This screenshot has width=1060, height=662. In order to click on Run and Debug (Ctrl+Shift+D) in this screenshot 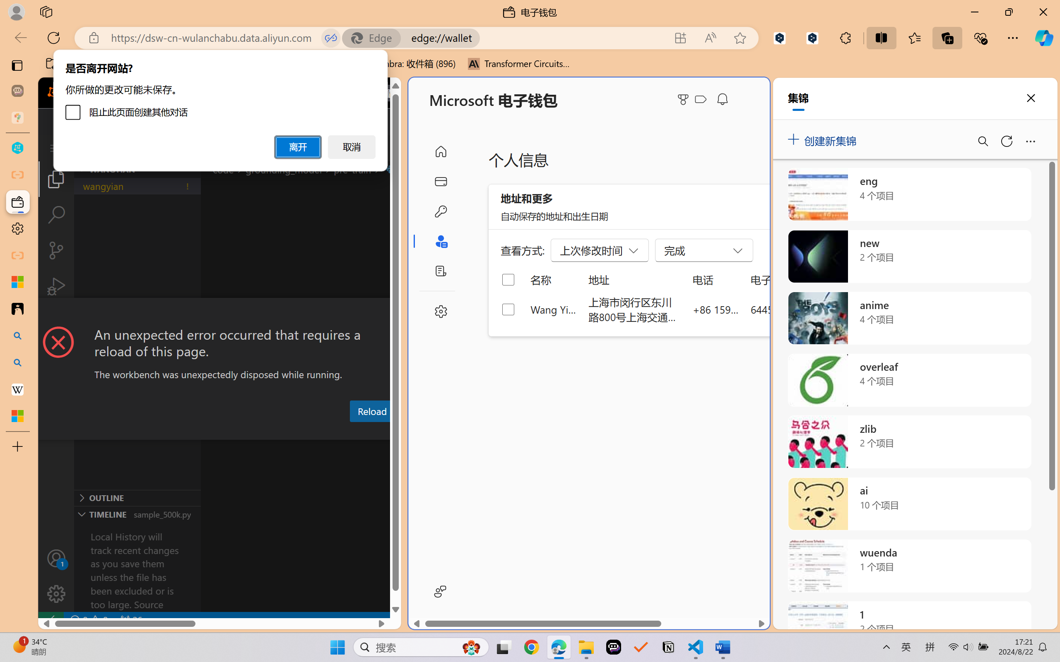, I will do `click(56, 286)`.